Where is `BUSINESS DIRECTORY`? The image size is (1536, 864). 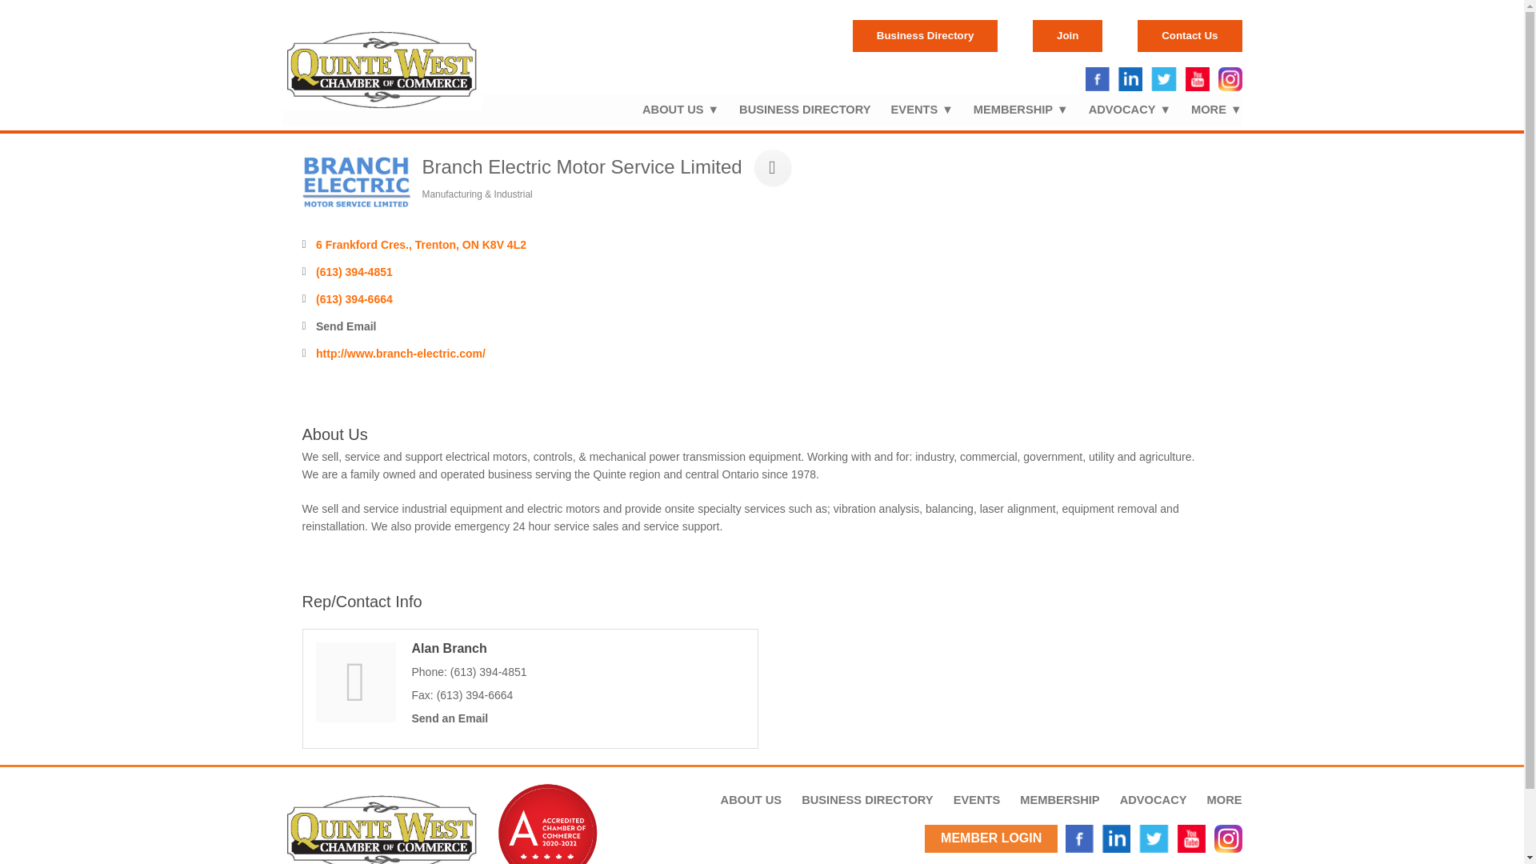
BUSINESS DIRECTORY is located at coordinates (794, 110).